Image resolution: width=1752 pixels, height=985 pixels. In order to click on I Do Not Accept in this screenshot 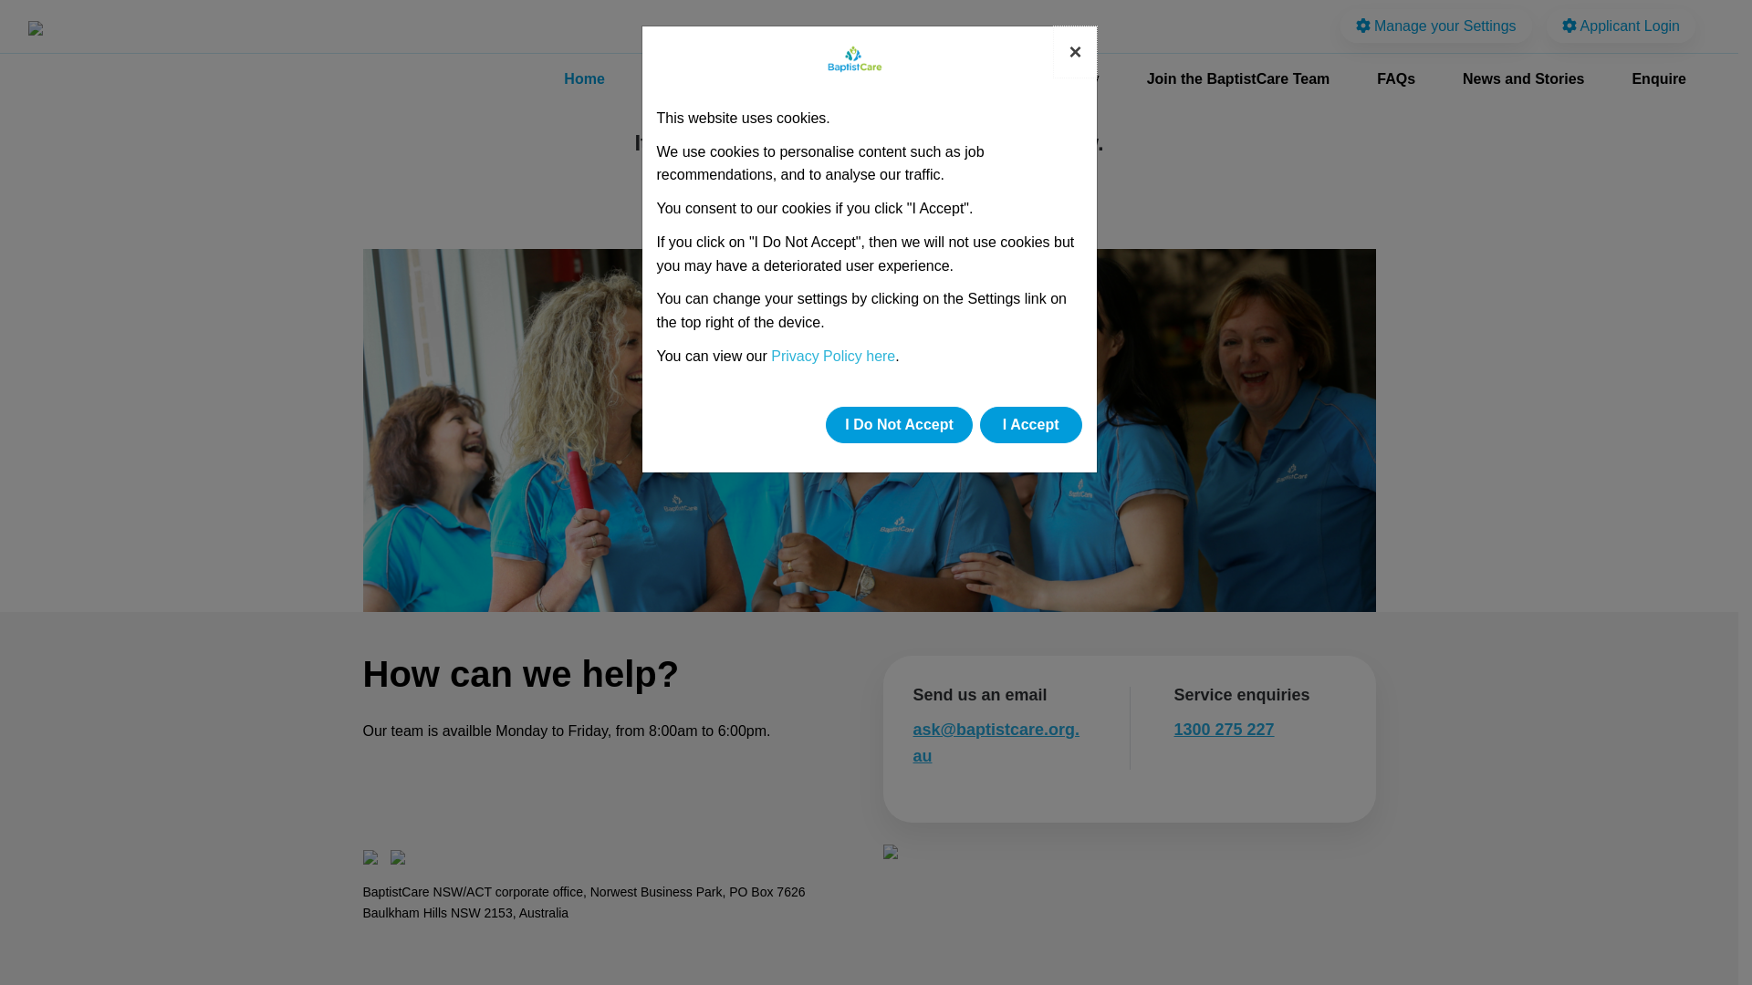, I will do `click(900, 425)`.